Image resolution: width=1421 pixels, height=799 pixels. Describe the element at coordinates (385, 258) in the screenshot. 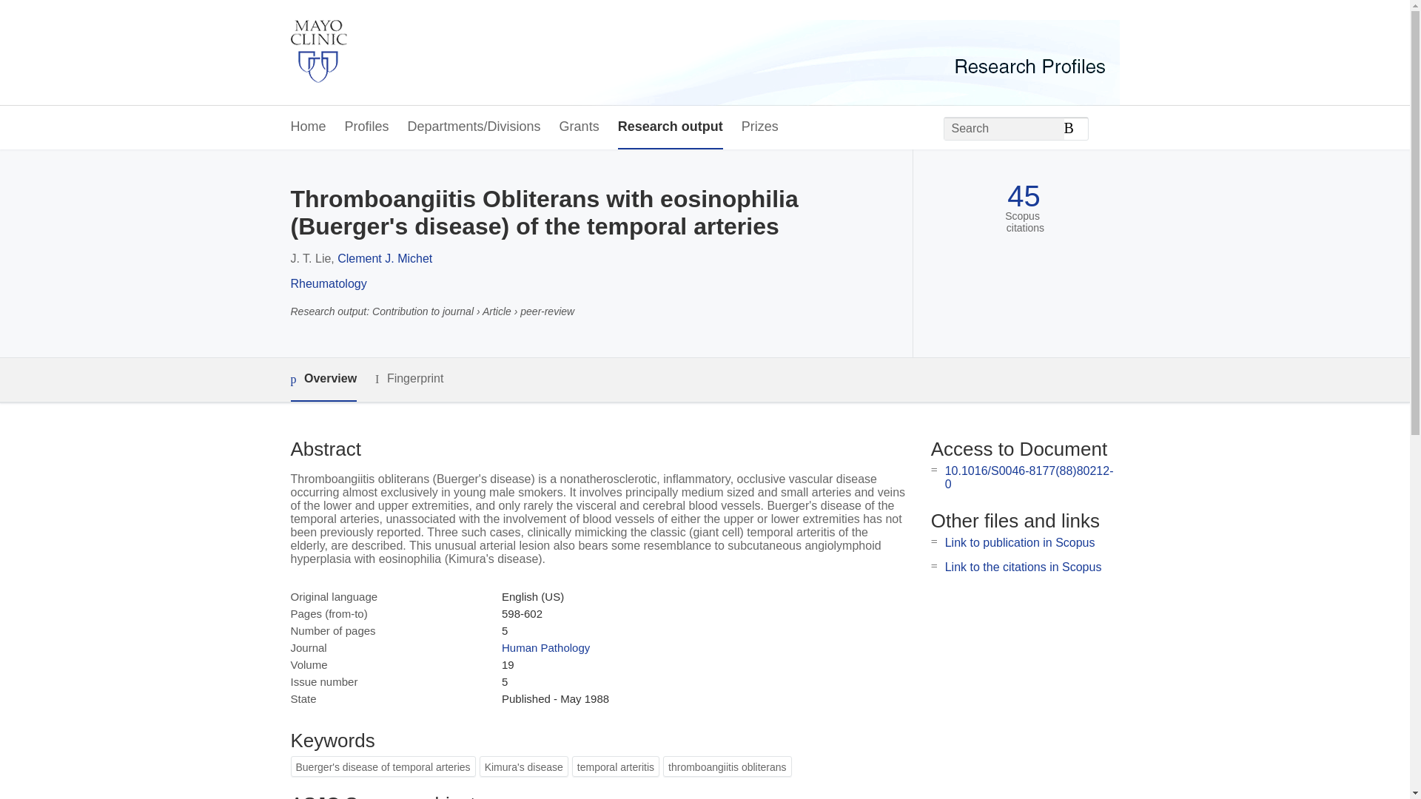

I see `Clement J. Michet` at that location.